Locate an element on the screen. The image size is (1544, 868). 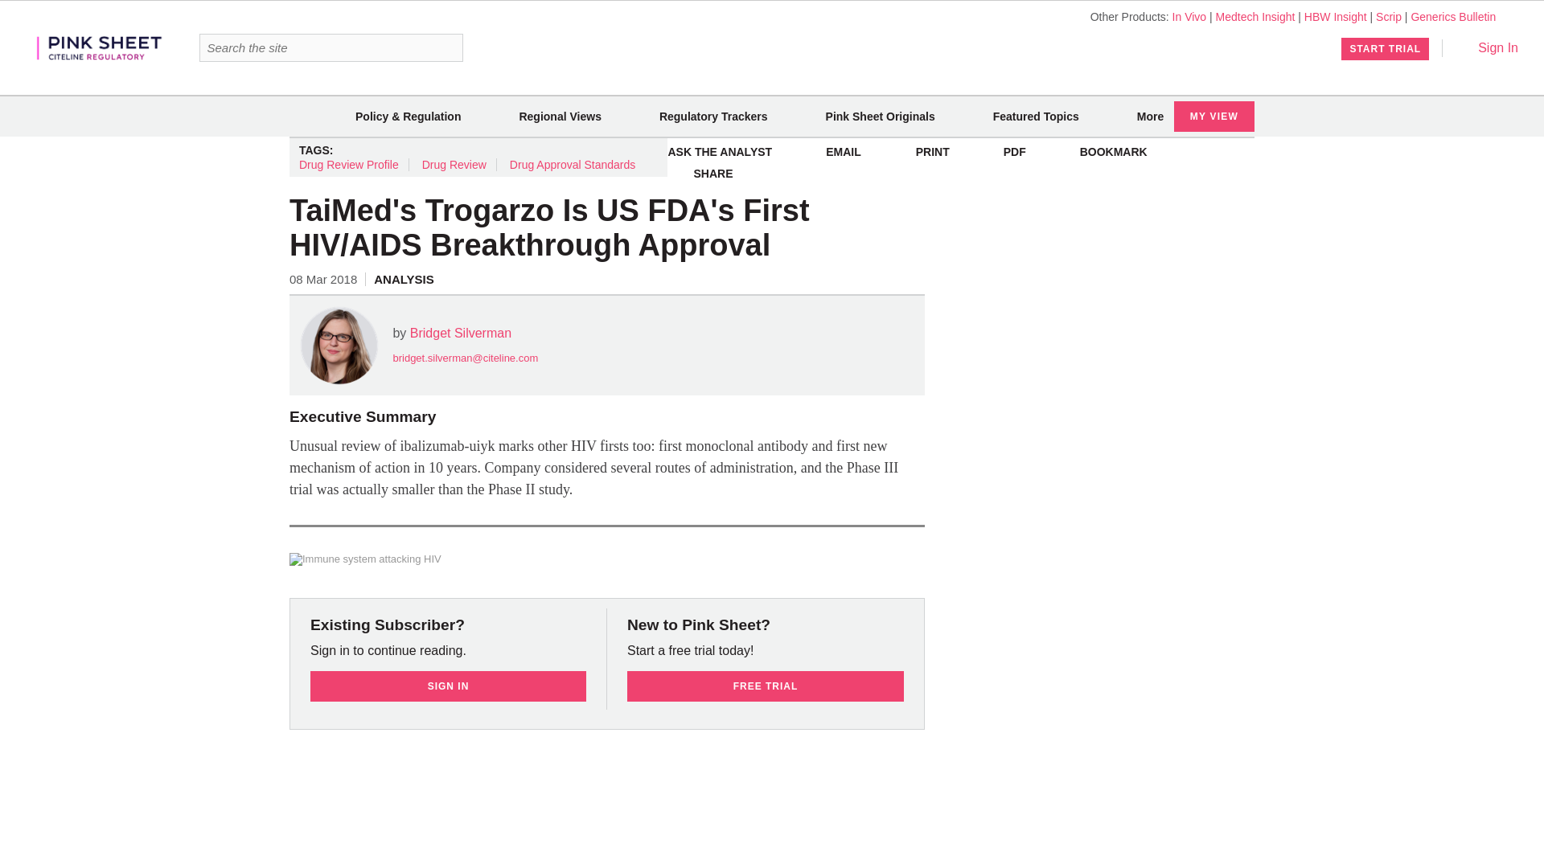
Scrip is located at coordinates (1388, 16).